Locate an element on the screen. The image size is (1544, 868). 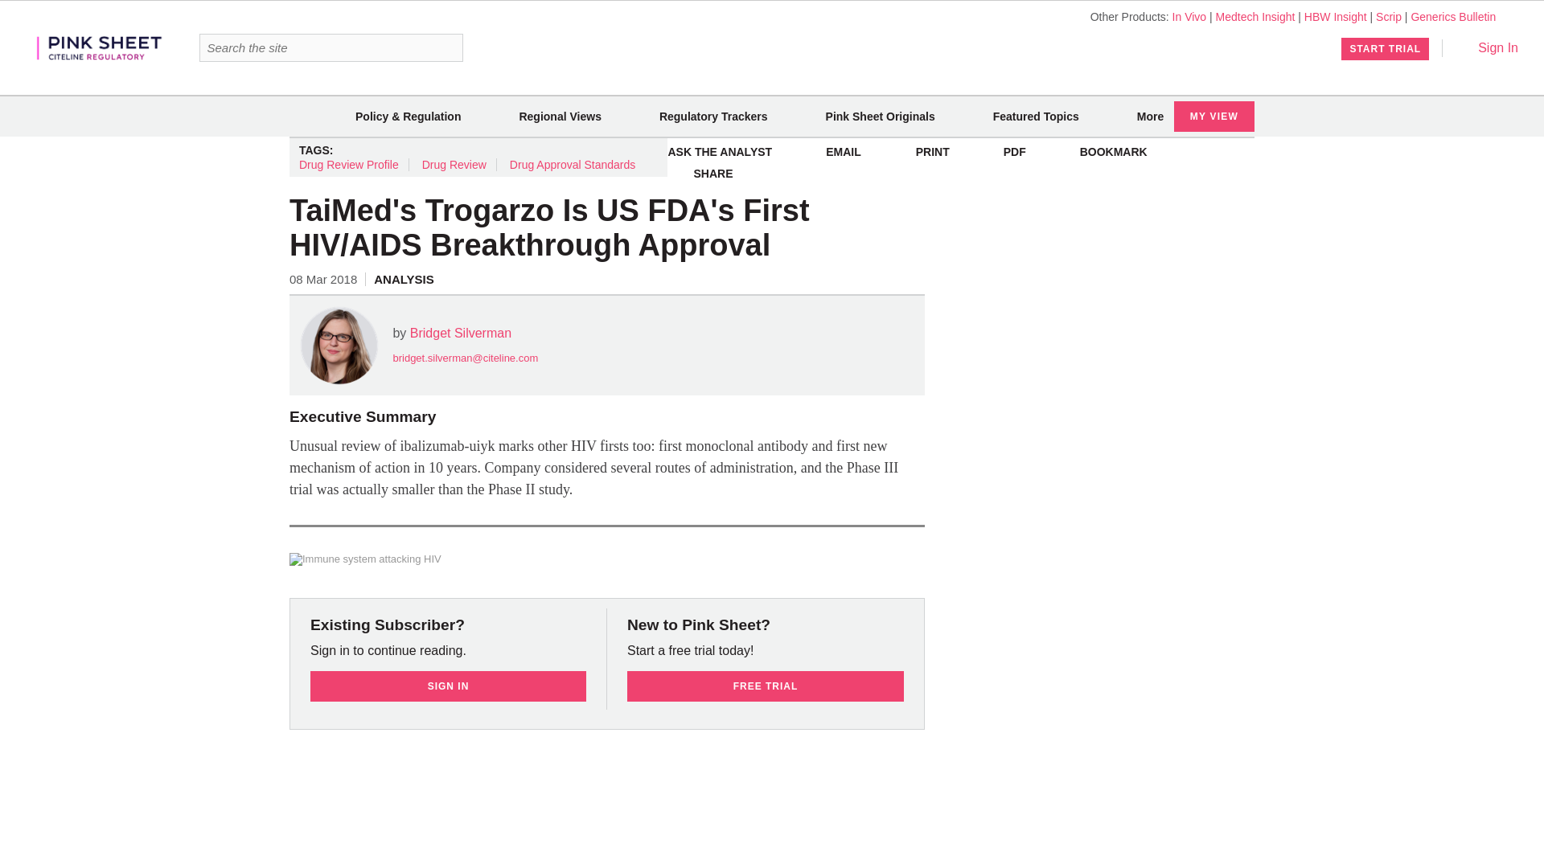
Scrip is located at coordinates (1388, 16).